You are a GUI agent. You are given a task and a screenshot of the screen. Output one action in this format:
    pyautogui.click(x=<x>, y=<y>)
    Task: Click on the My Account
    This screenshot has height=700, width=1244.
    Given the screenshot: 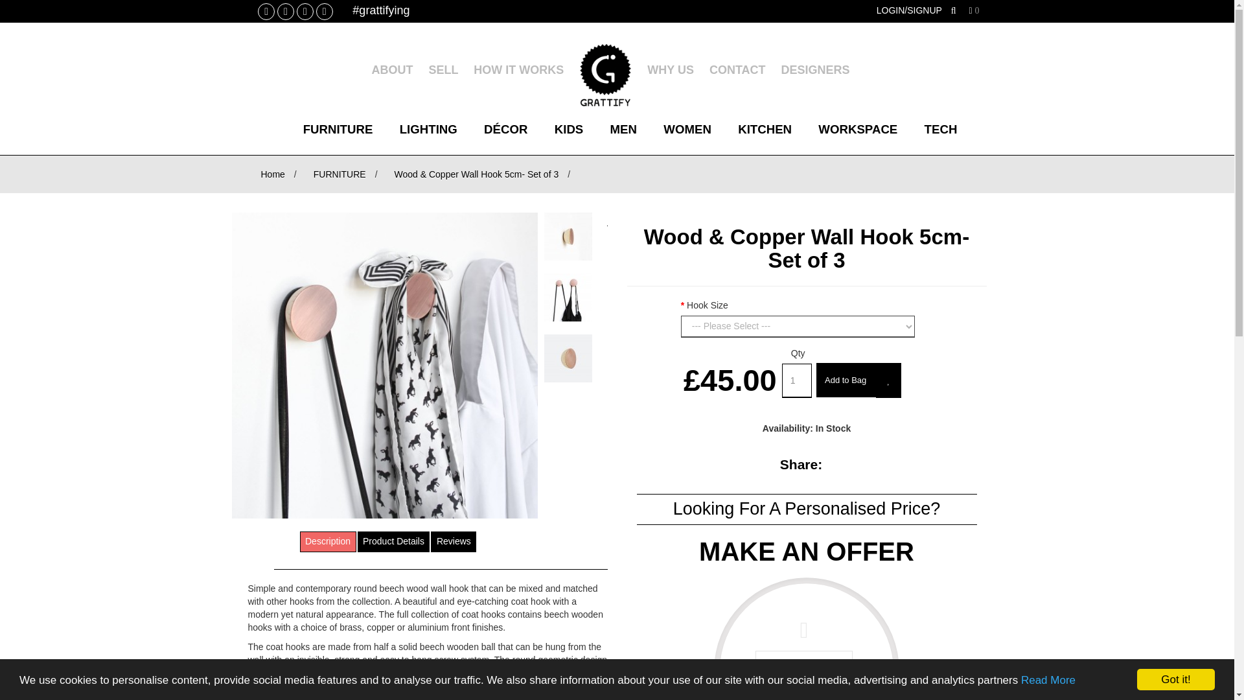 What is the action you would take?
    pyautogui.click(x=909, y=10)
    